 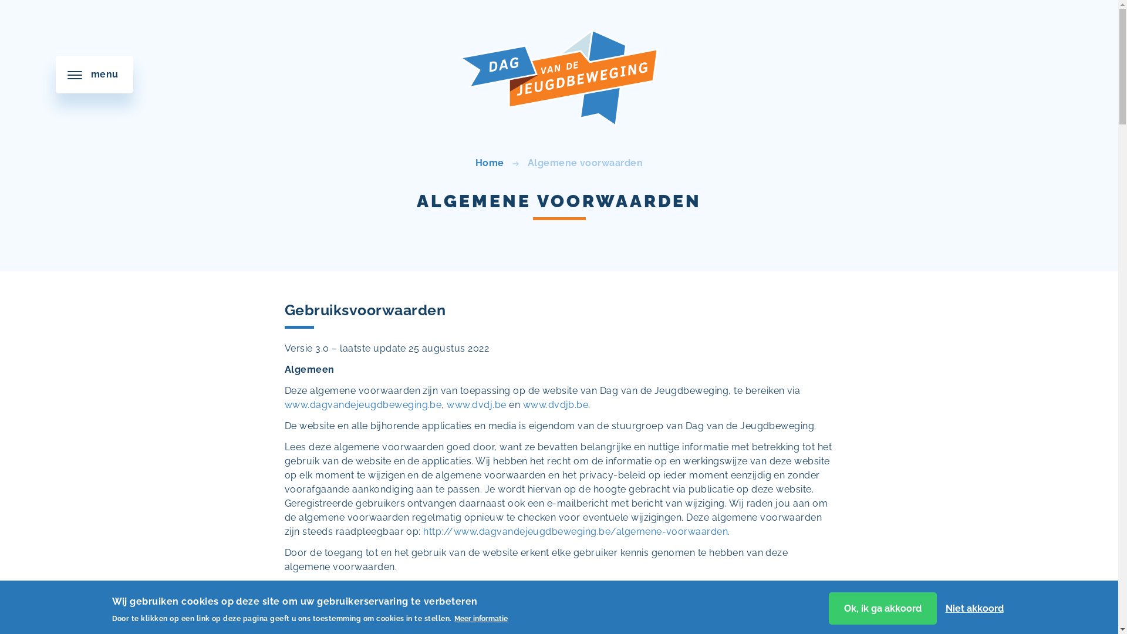 I want to click on Home, so click(x=559, y=7).